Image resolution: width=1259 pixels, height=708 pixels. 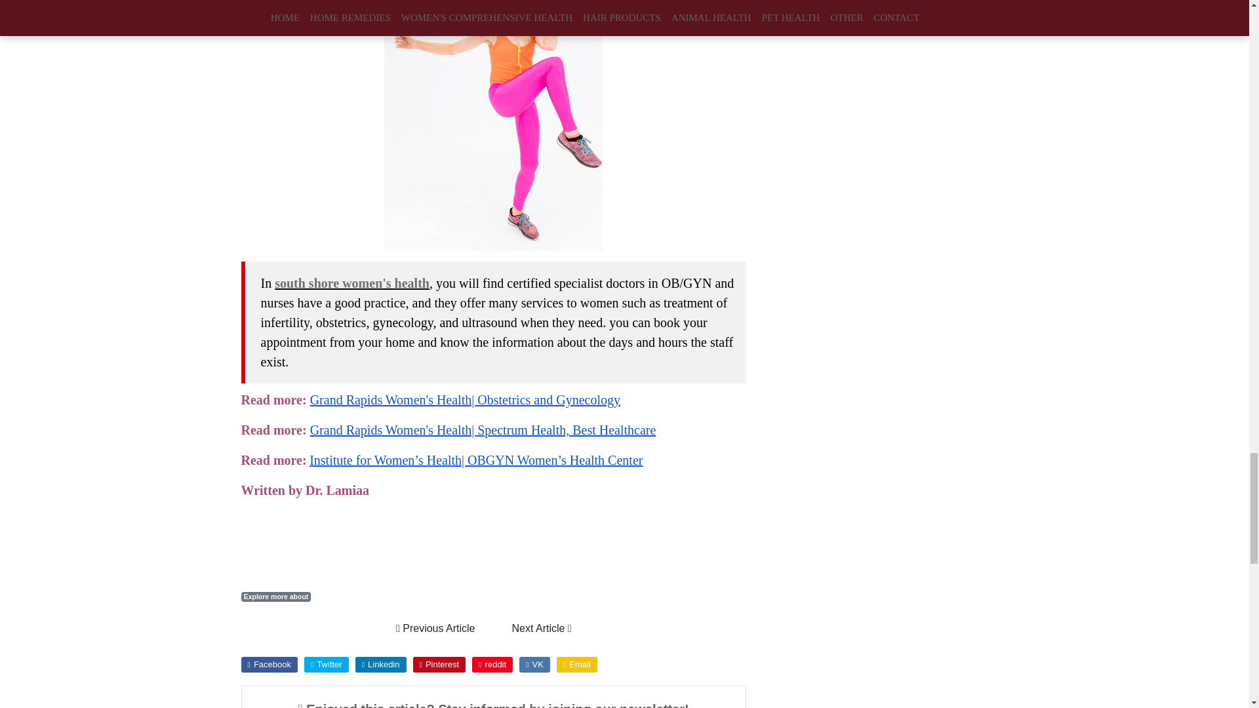 What do you see at coordinates (351, 283) in the screenshot?
I see `south shore women's health` at bounding box center [351, 283].